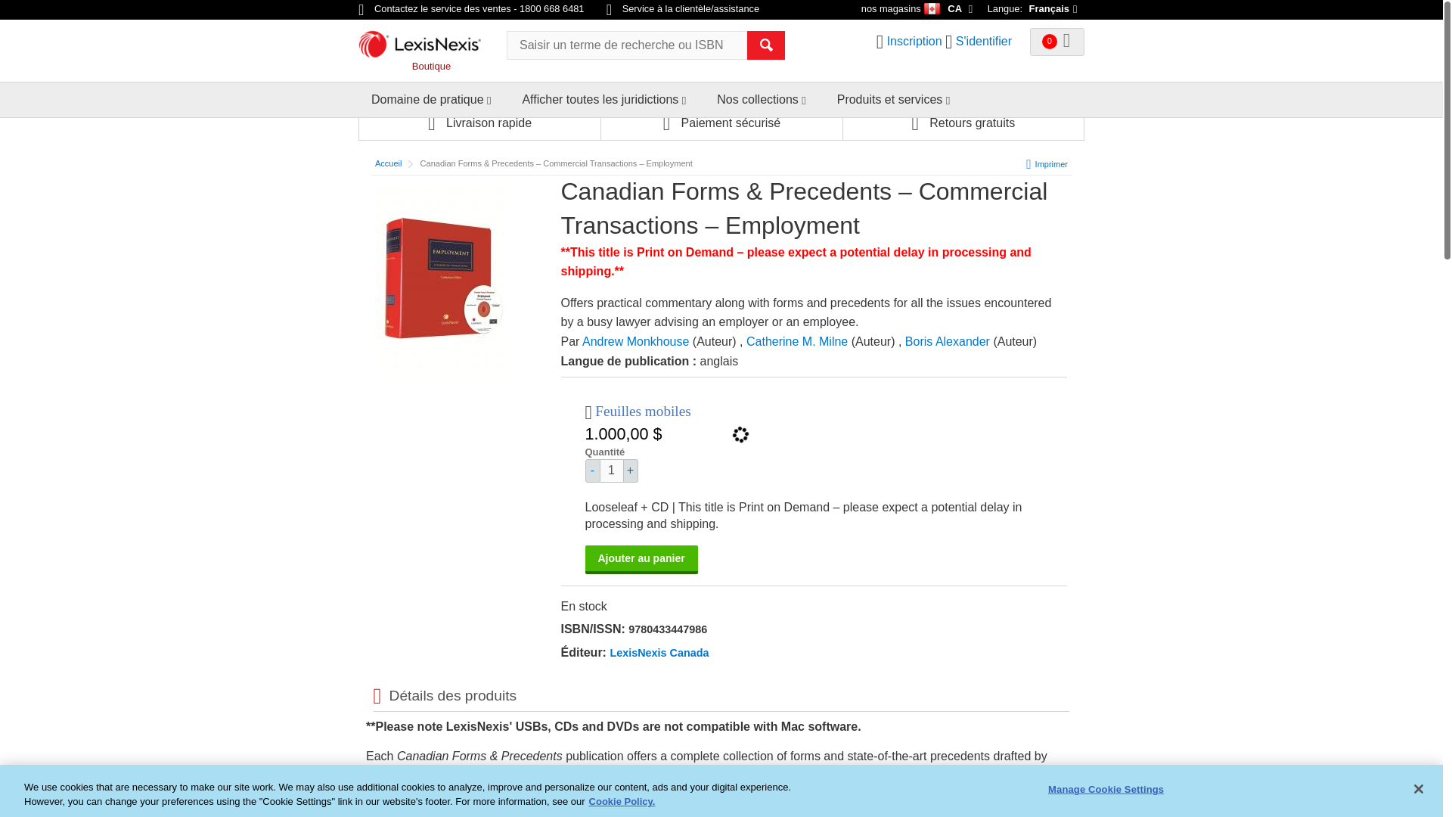 The height and width of the screenshot is (817, 1452). Describe the element at coordinates (983, 41) in the screenshot. I see `S'identifier` at that location.